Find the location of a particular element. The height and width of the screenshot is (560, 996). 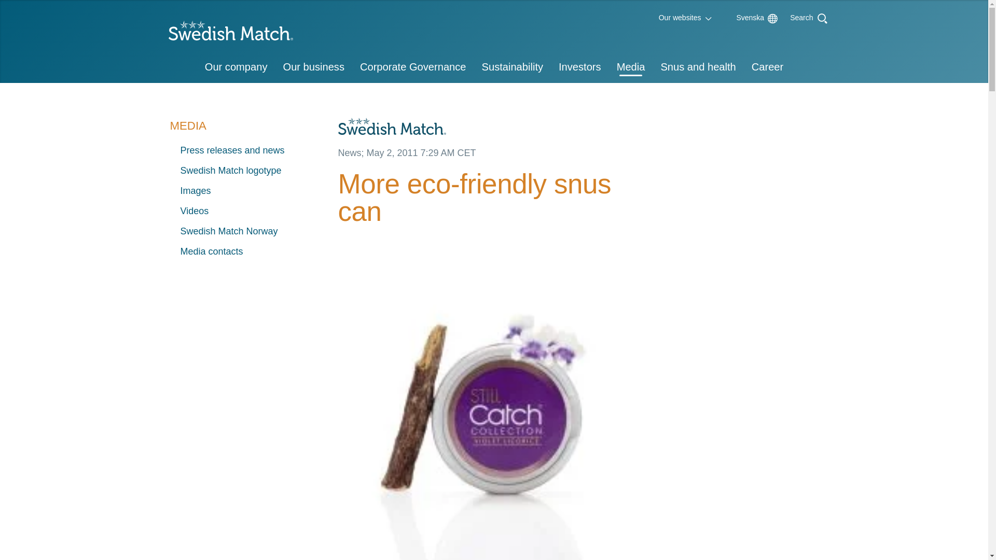

Search is located at coordinates (801, 17).